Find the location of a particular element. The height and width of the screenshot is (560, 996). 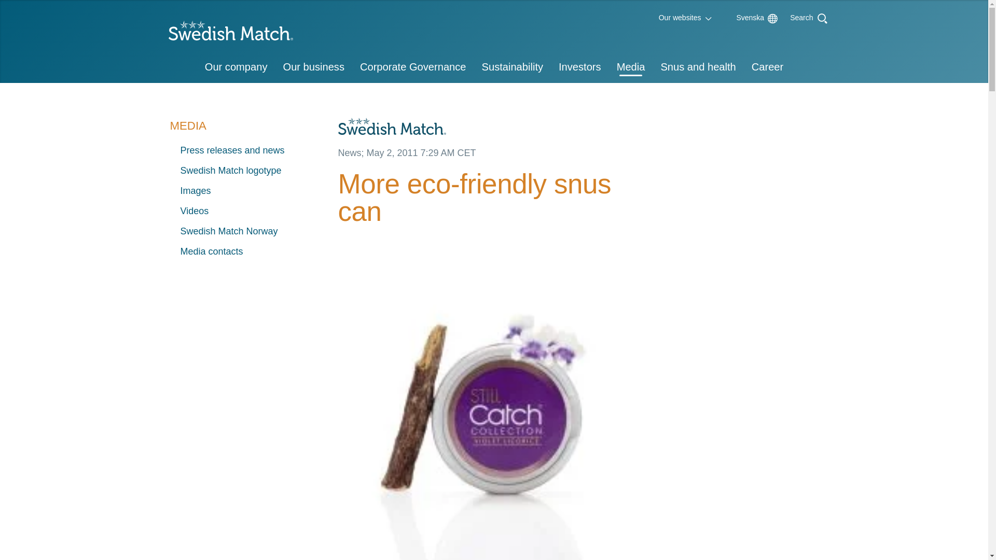

Search is located at coordinates (801, 17).